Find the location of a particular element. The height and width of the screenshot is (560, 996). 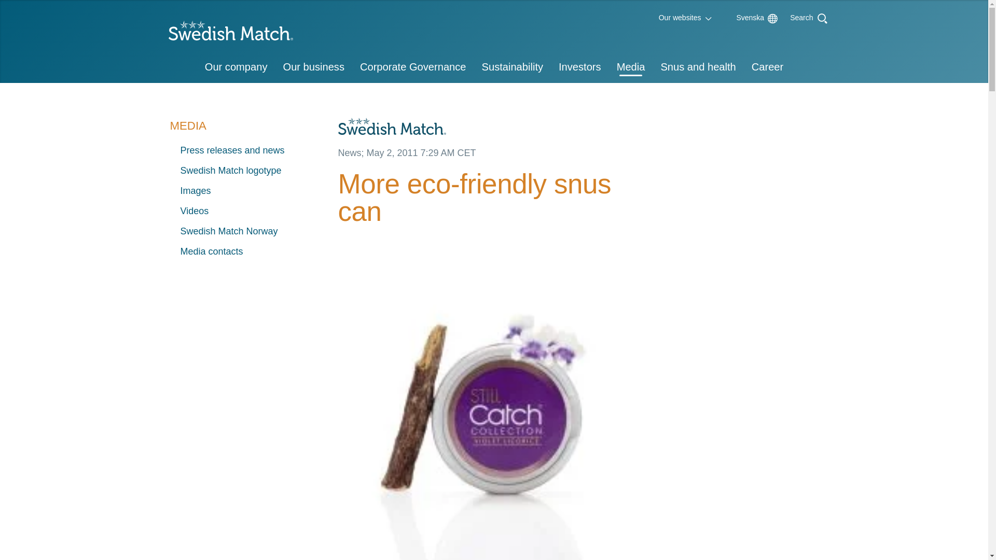

Search is located at coordinates (801, 17).